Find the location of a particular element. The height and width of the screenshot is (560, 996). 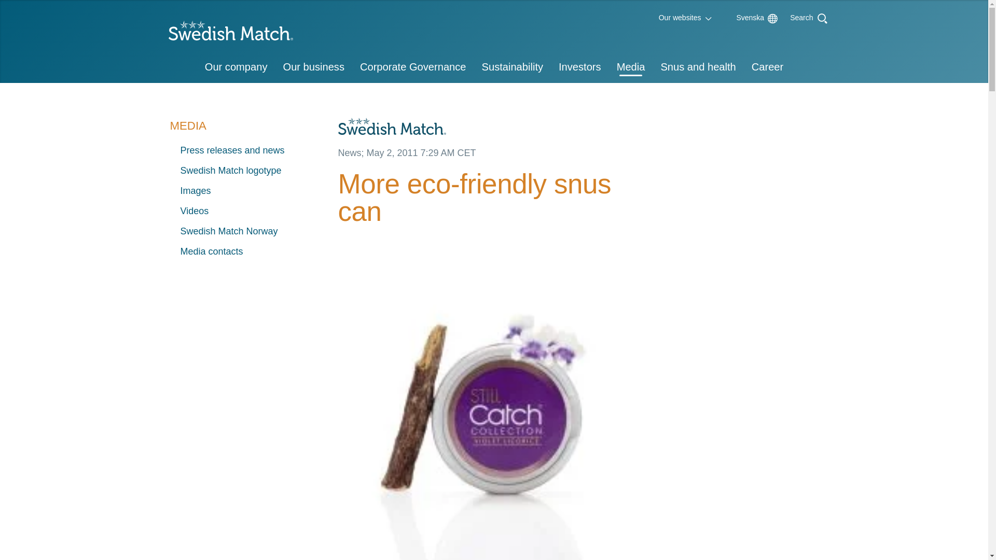

Search is located at coordinates (801, 17).